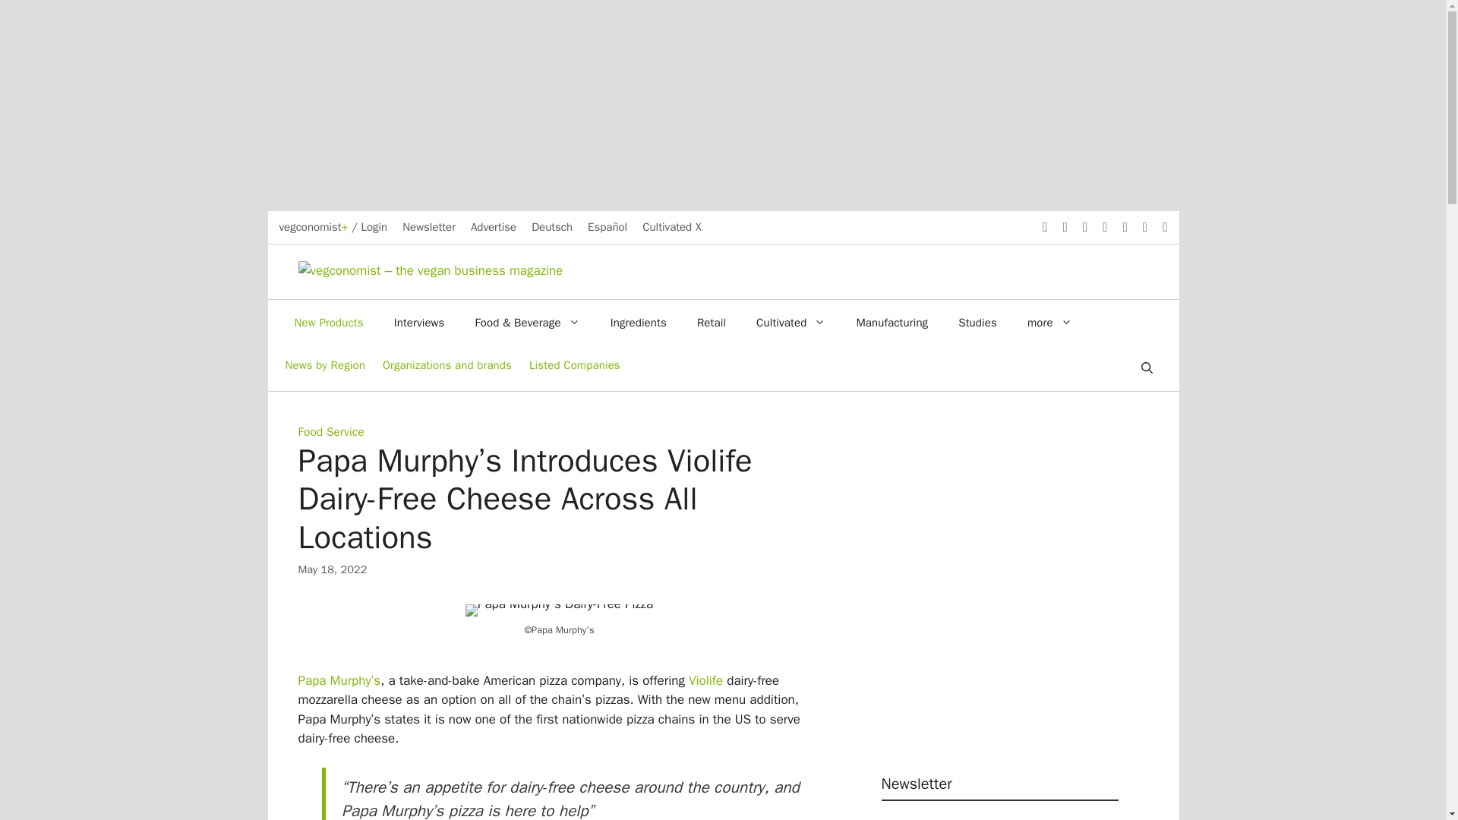 The height and width of the screenshot is (820, 1458). I want to click on Studies, so click(977, 322).